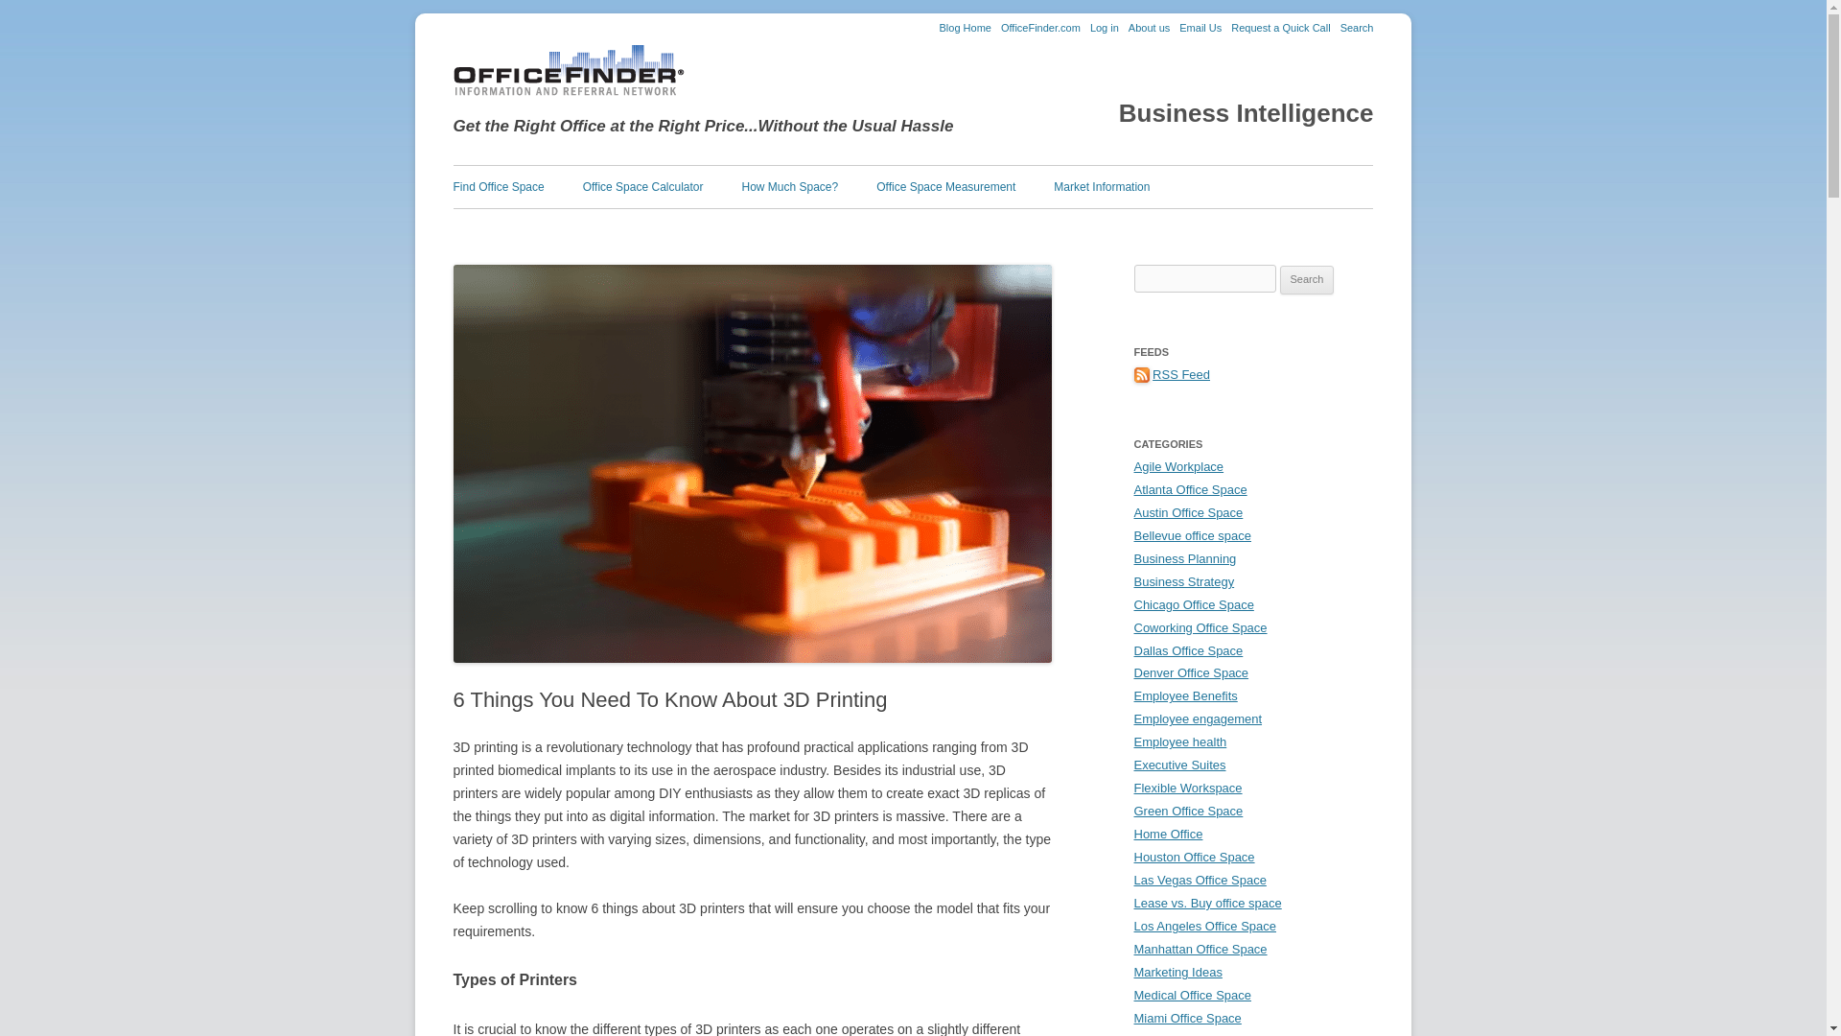 This screenshot has width=1841, height=1036. I want to click on Search, so click(1356, 27).